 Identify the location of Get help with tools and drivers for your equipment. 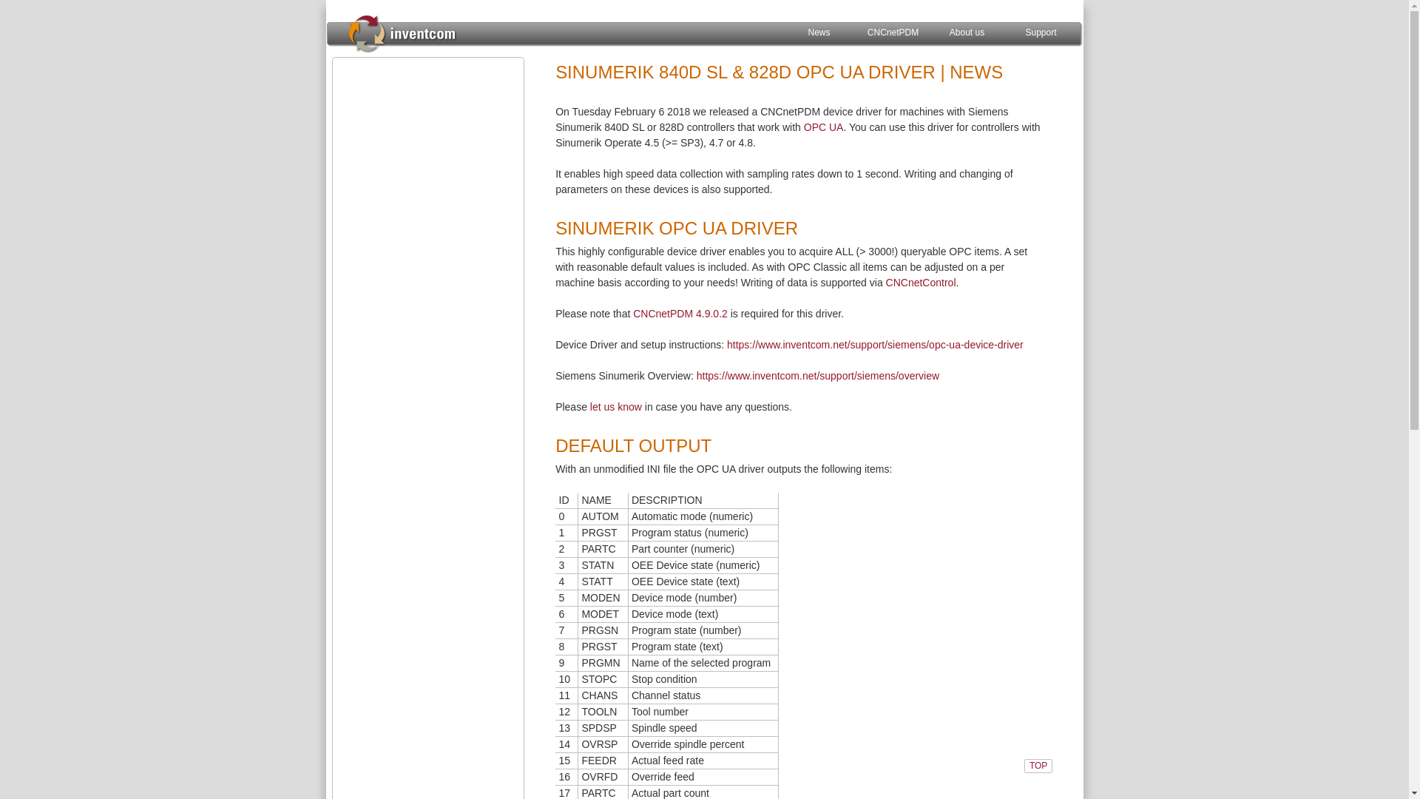
(1041, 33).